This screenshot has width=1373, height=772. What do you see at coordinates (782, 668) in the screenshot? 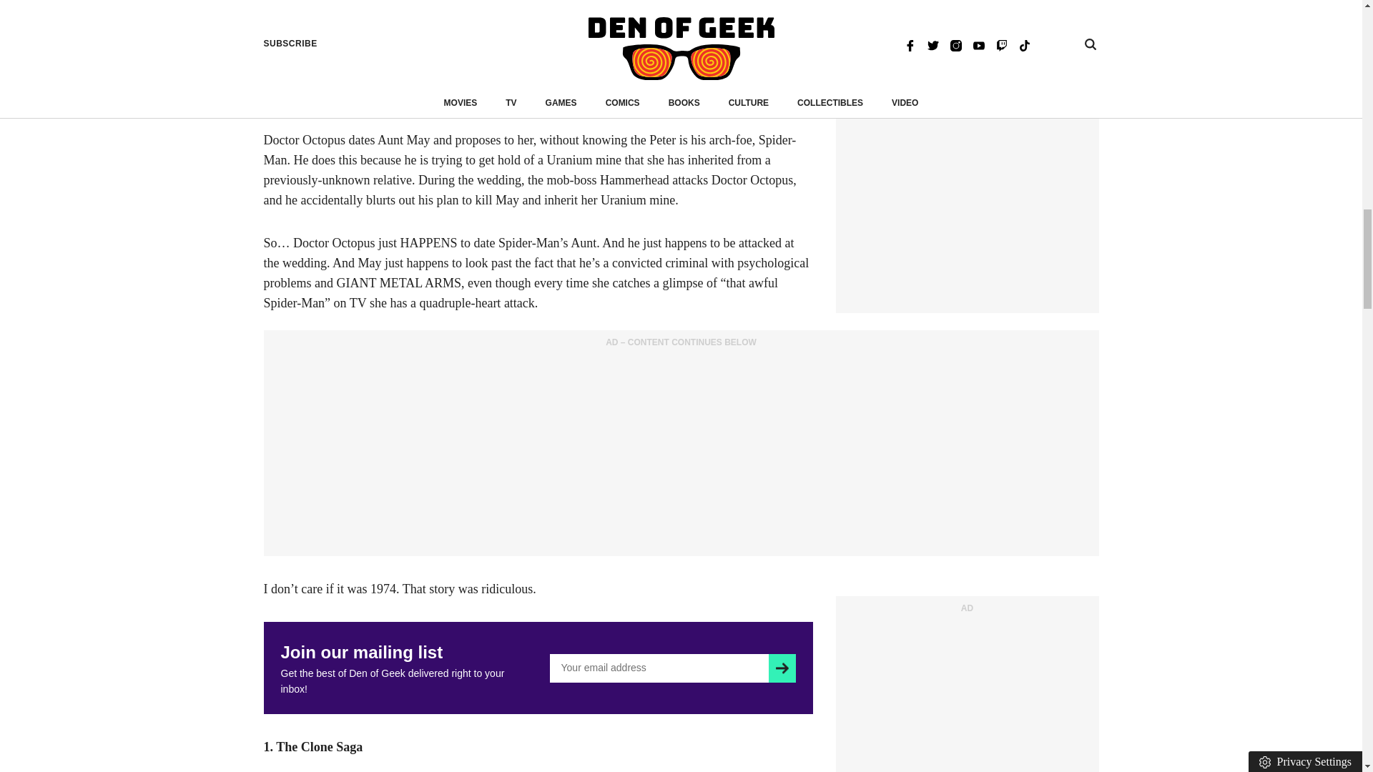
I see `Subscribe` at bounding box center [782, 668].